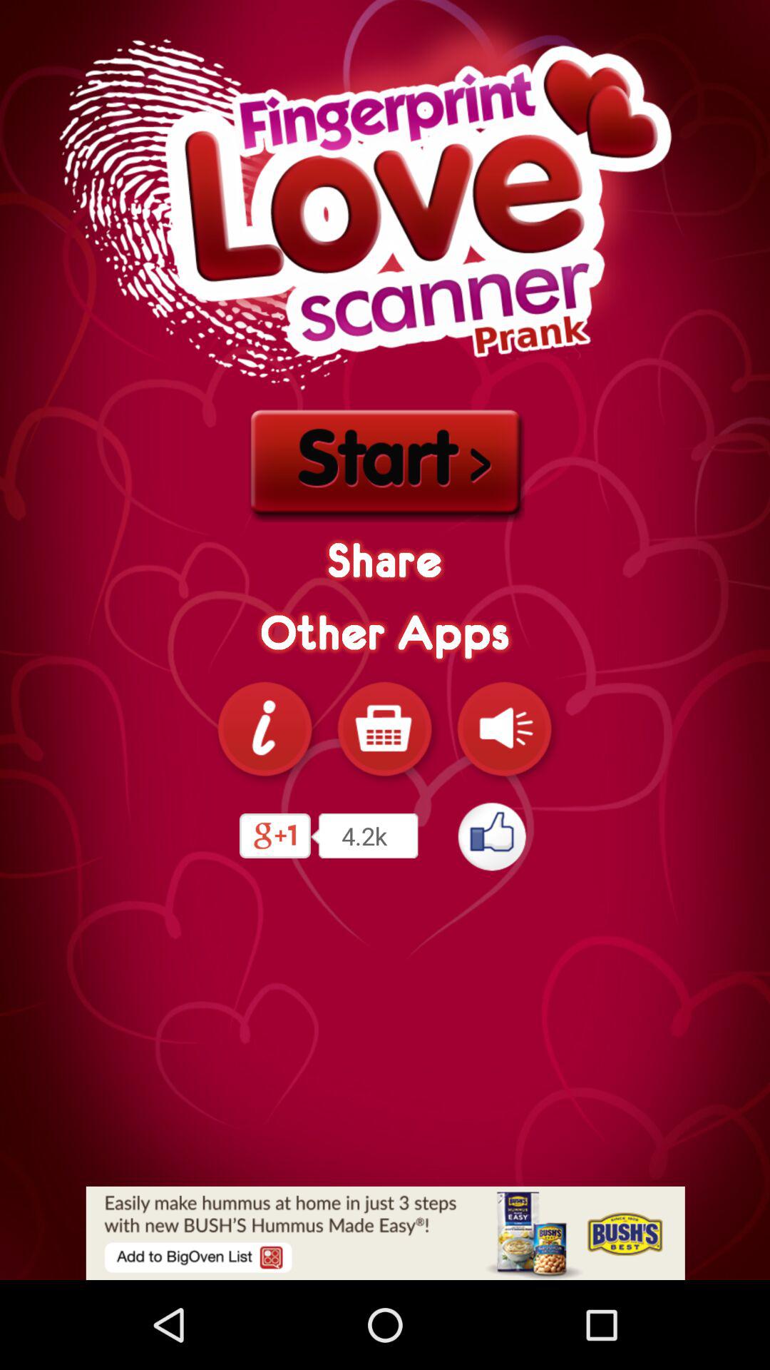  I want to click on sound option, so click(505, 729).